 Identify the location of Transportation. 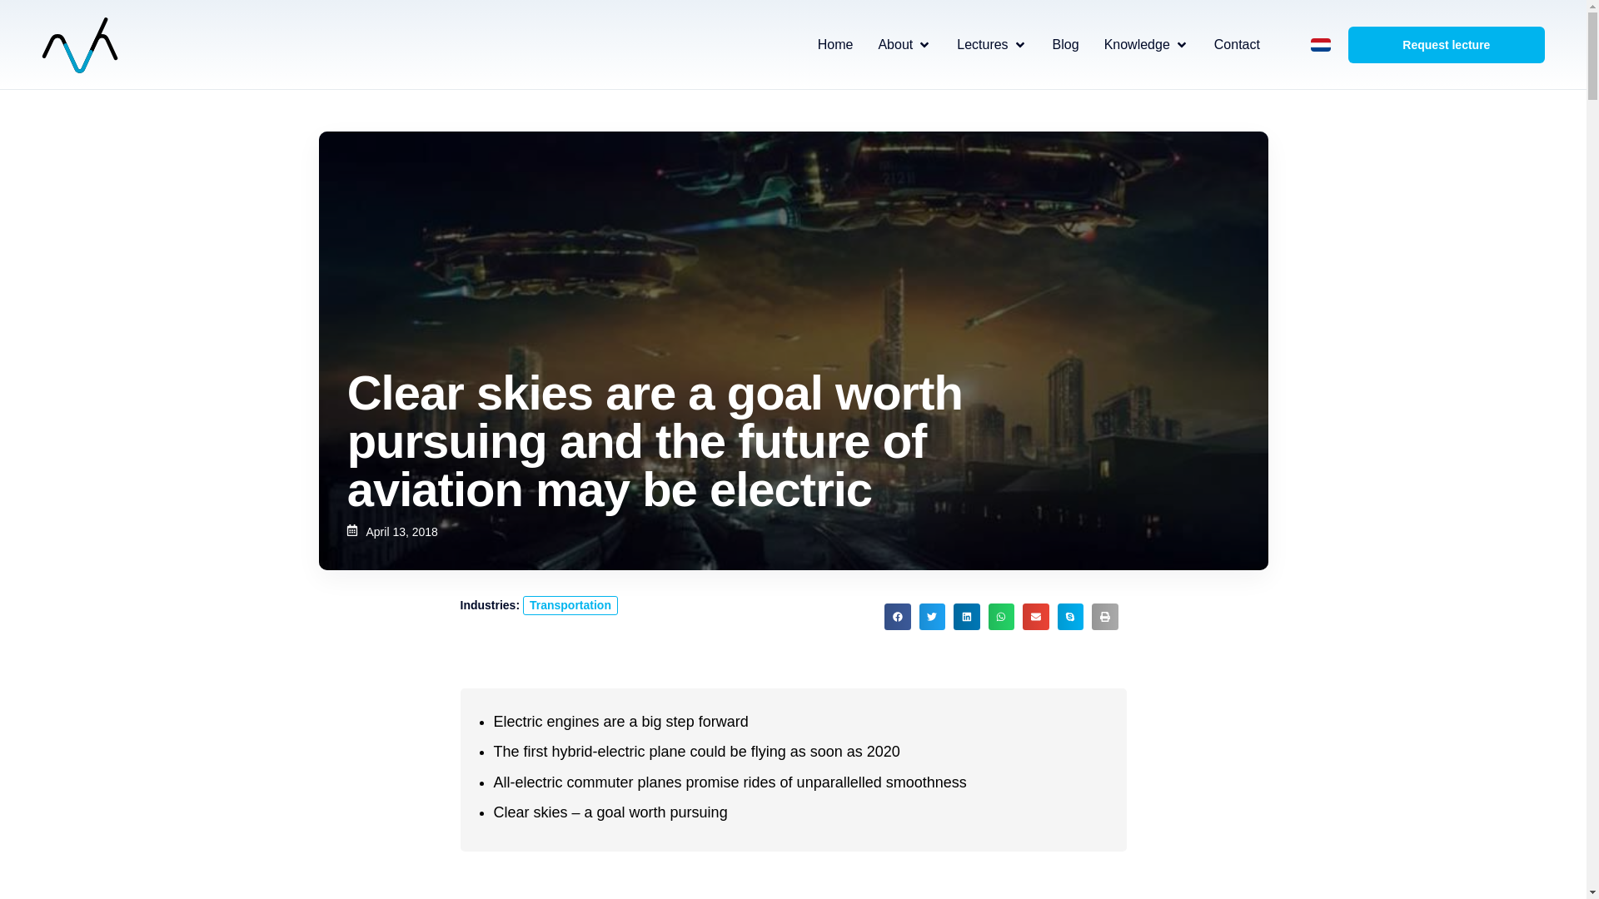
(570, 605).